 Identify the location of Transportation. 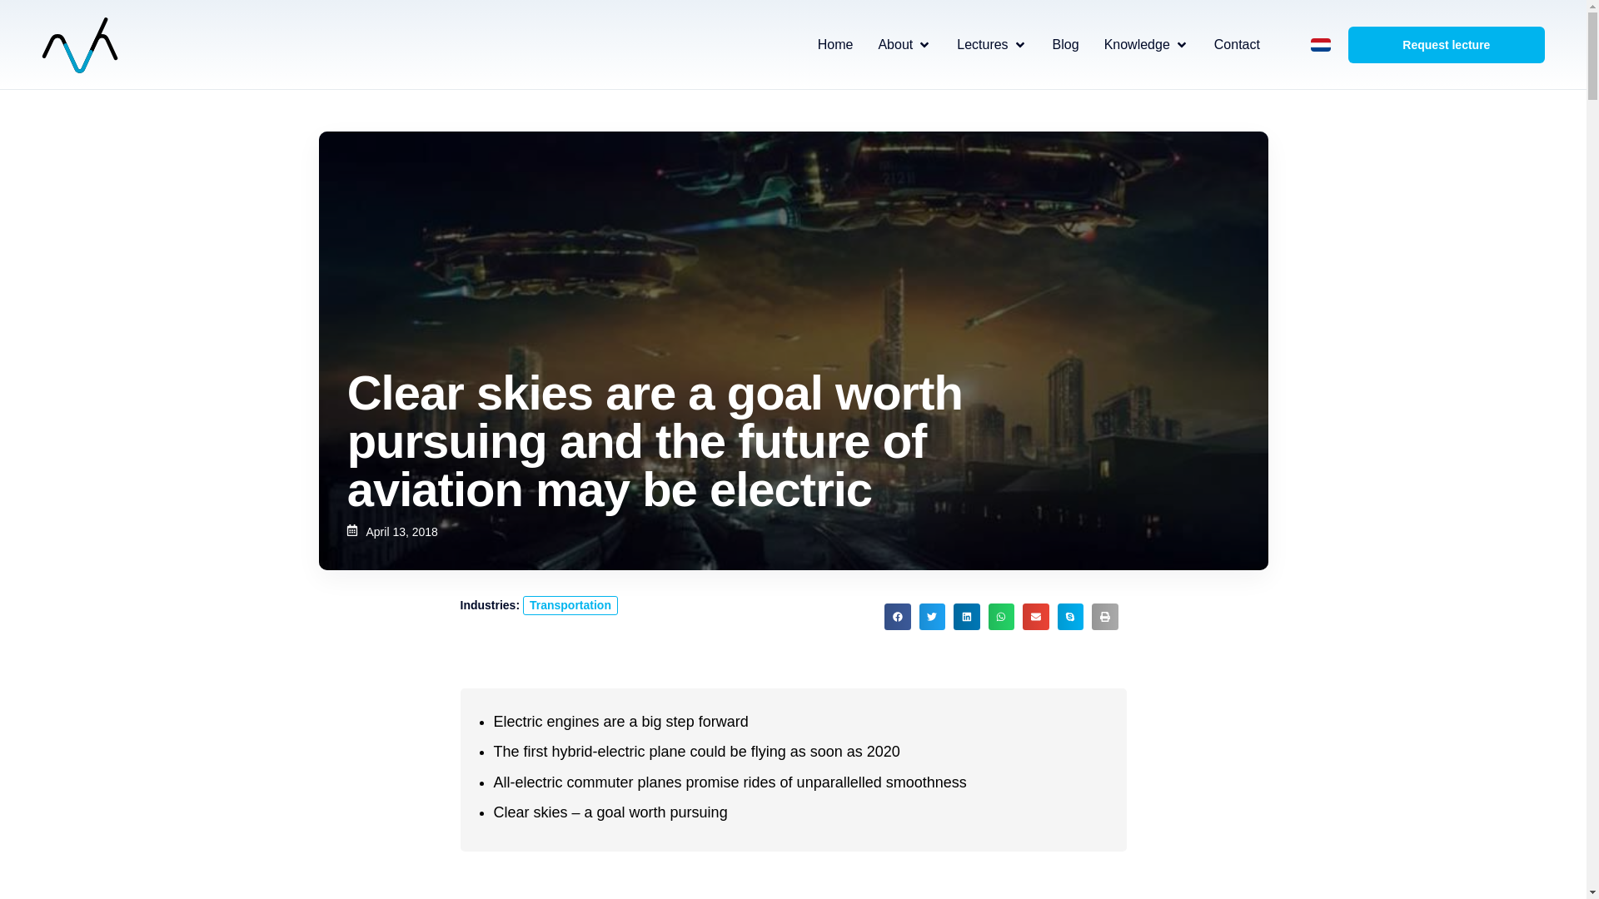
(570, 605).